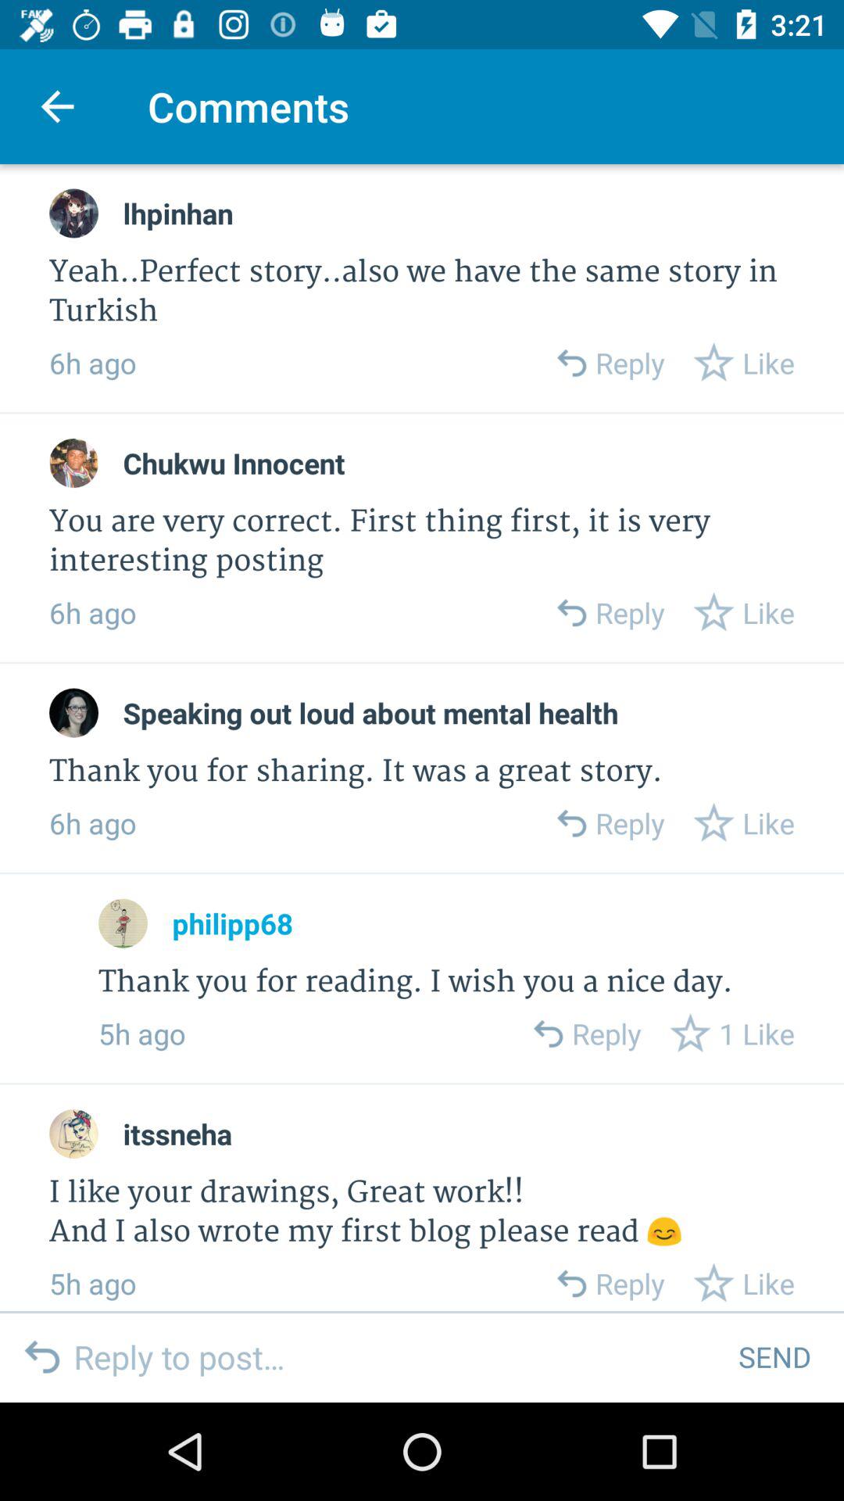 Image resolution: width=844 pixels, height=1501 pixels. What do you see at coordinates (232, 923) in the screenshot?
I see `turn off the item above the thank you for item` at bounding box center [232, 923].